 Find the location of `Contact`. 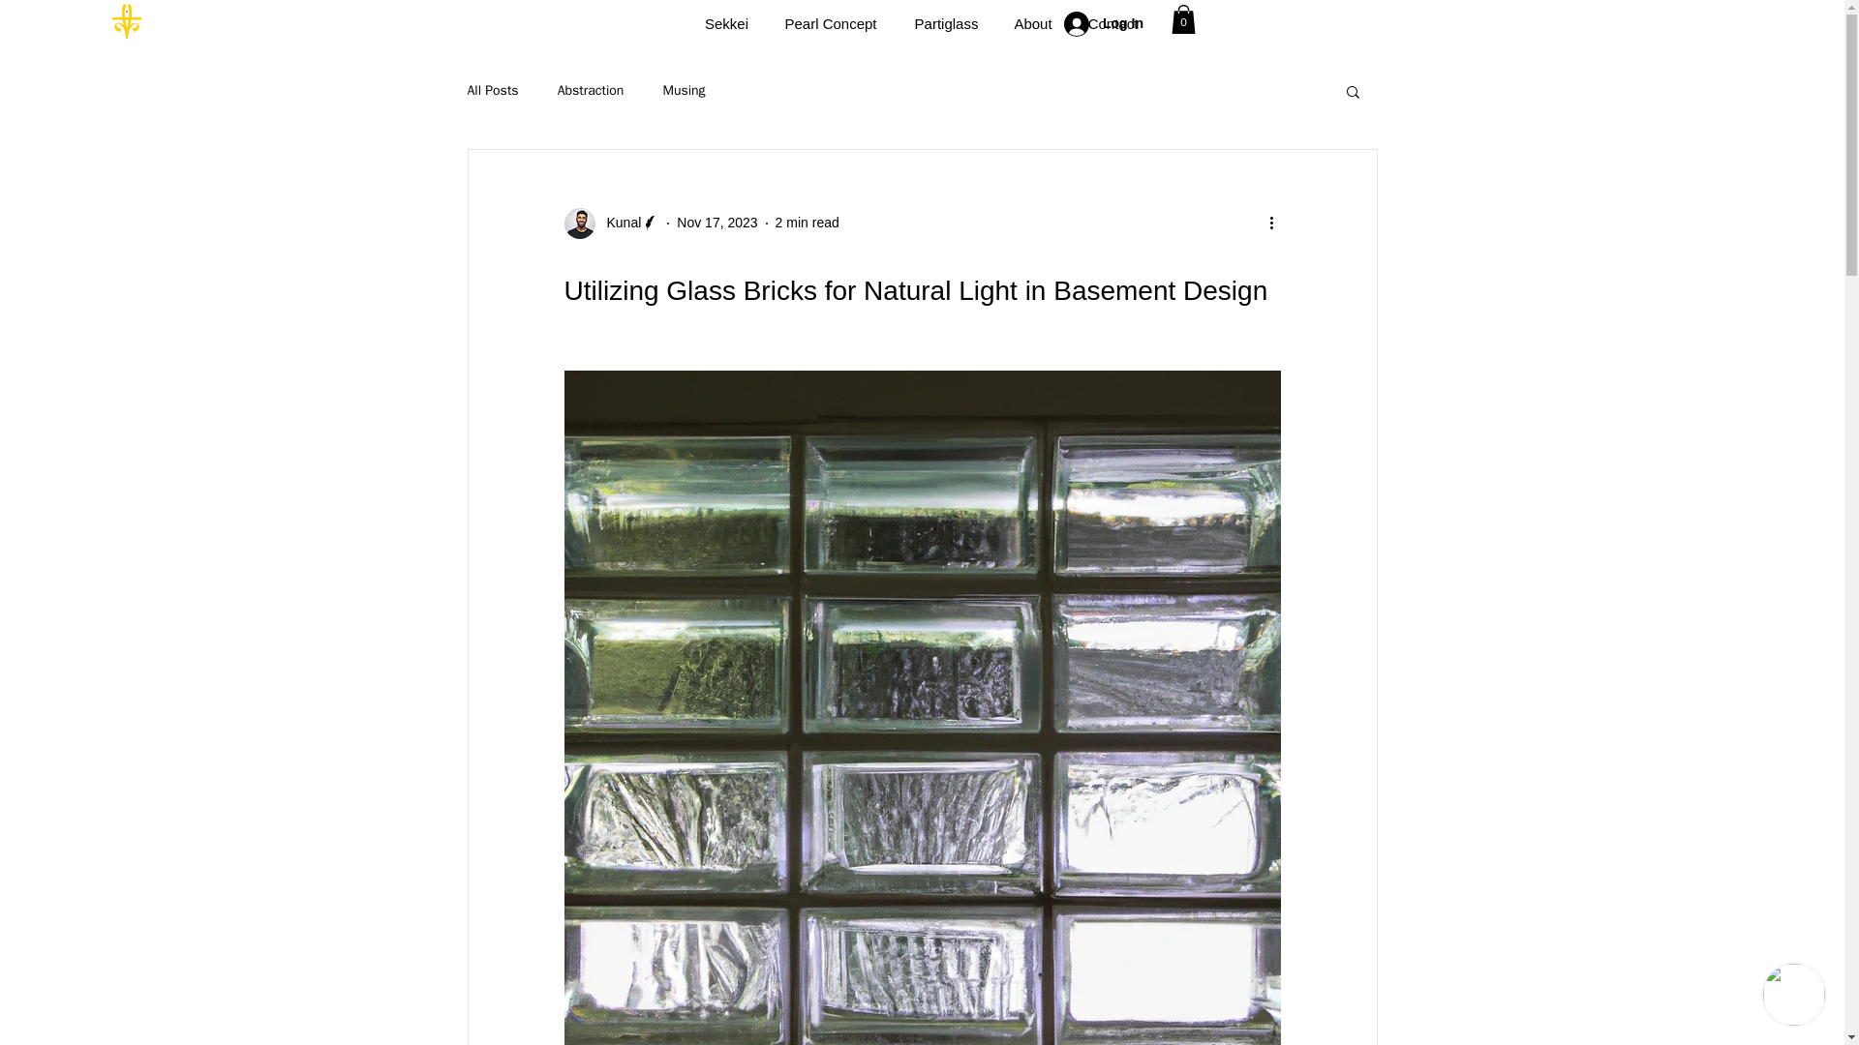

Contact is located at coordinates (1113, 23).